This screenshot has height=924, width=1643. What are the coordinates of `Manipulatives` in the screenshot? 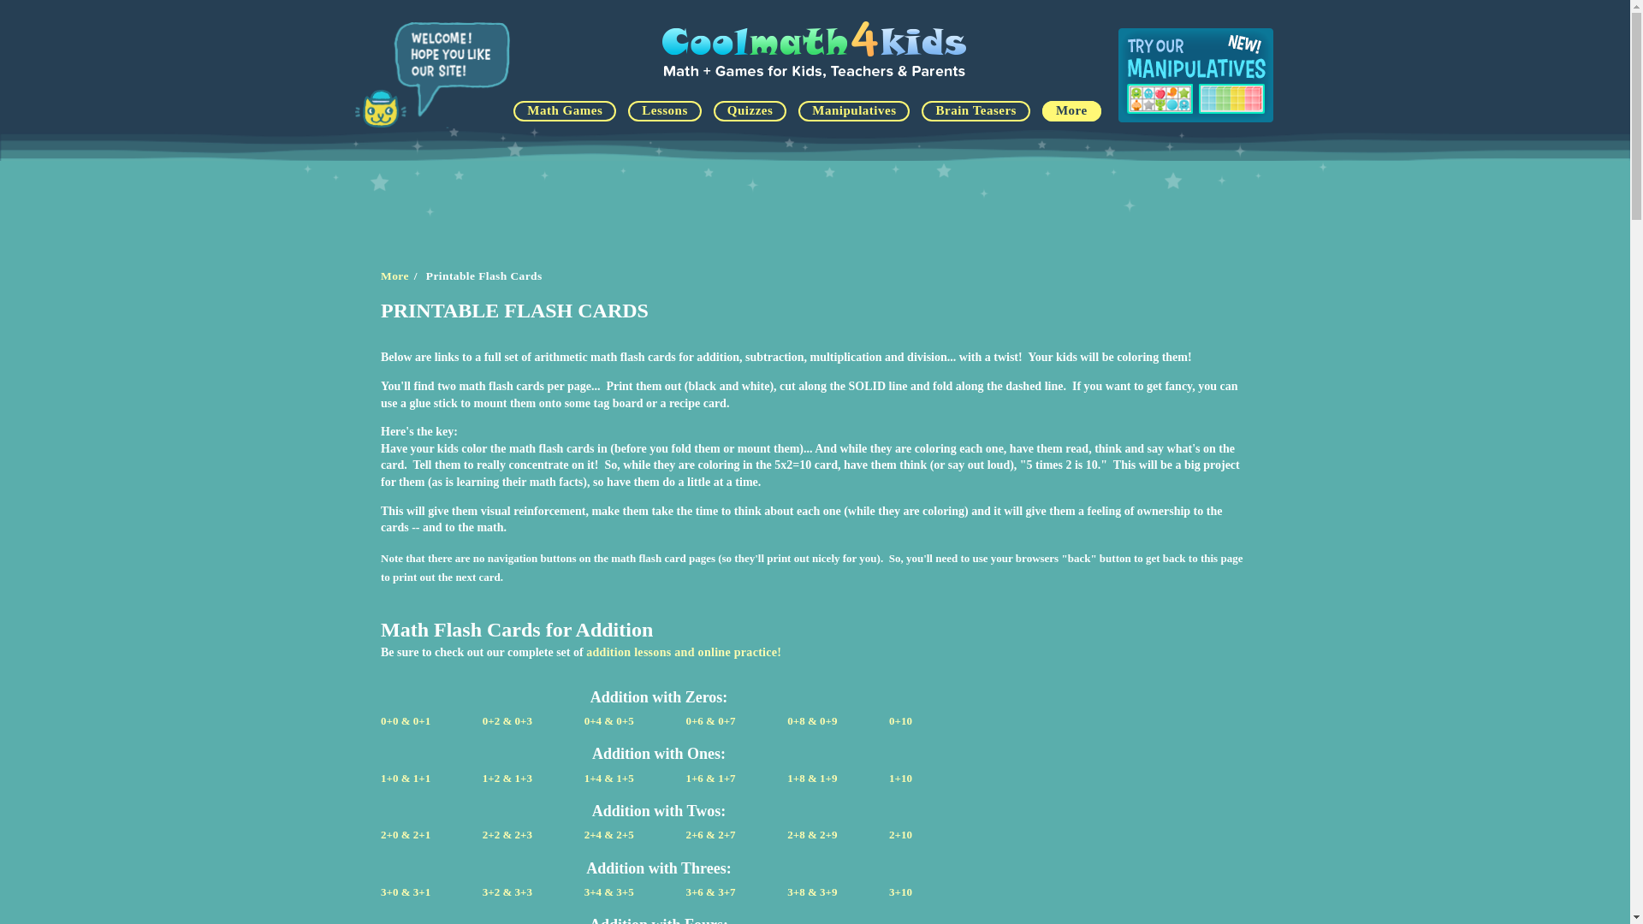 It's located at (854, 110).